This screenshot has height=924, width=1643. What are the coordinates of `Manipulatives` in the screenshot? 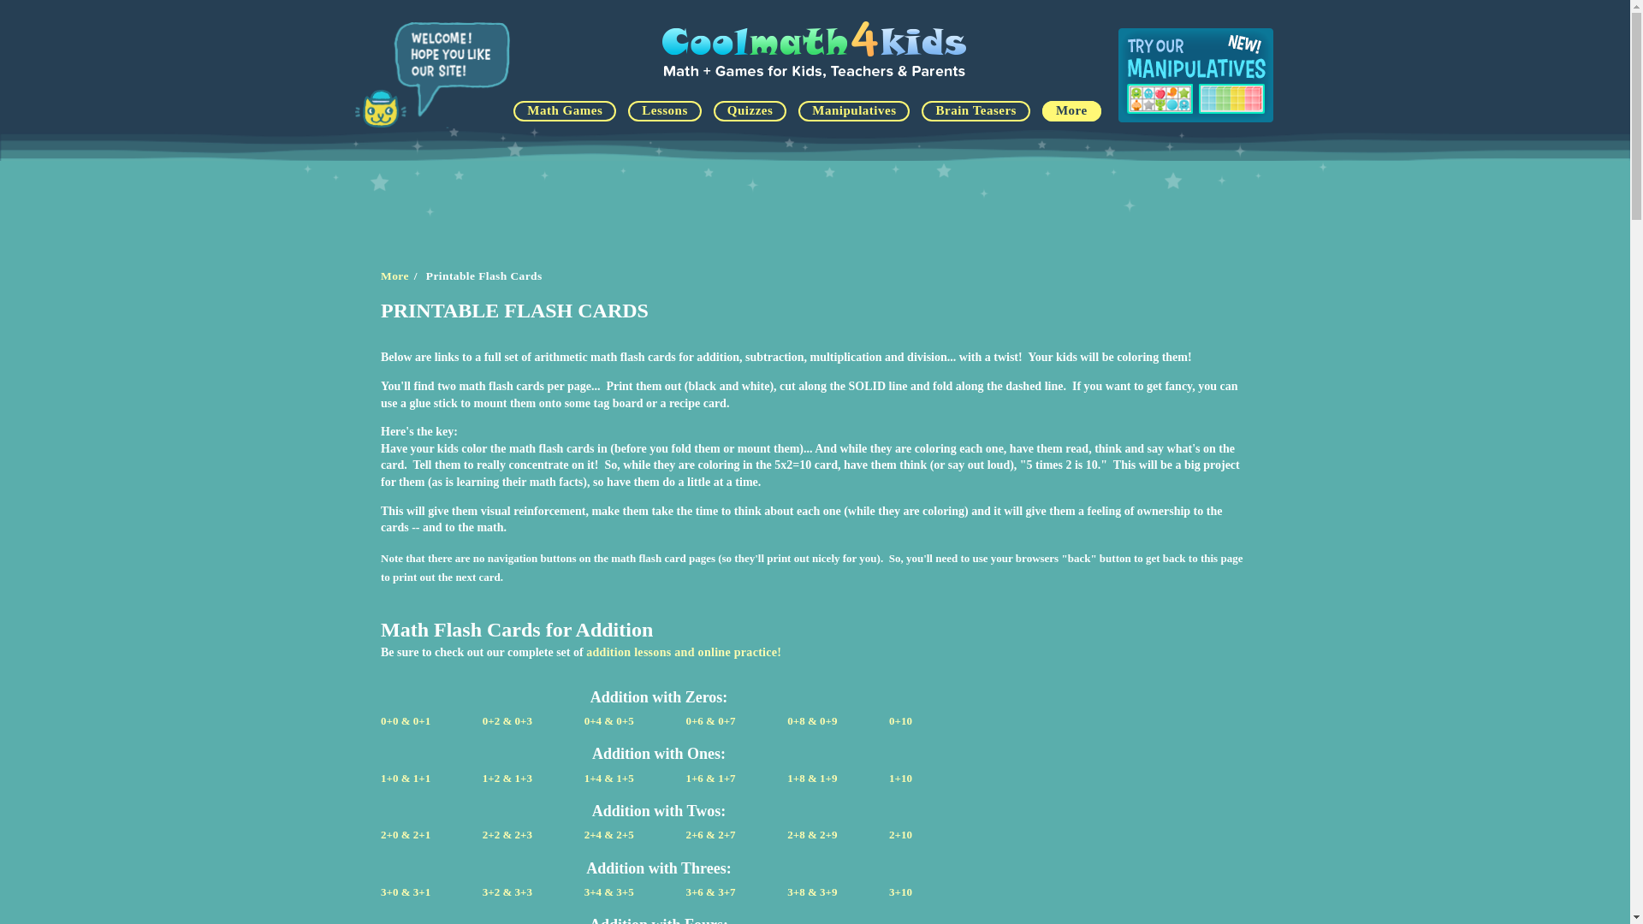 It's located at (854, 110).